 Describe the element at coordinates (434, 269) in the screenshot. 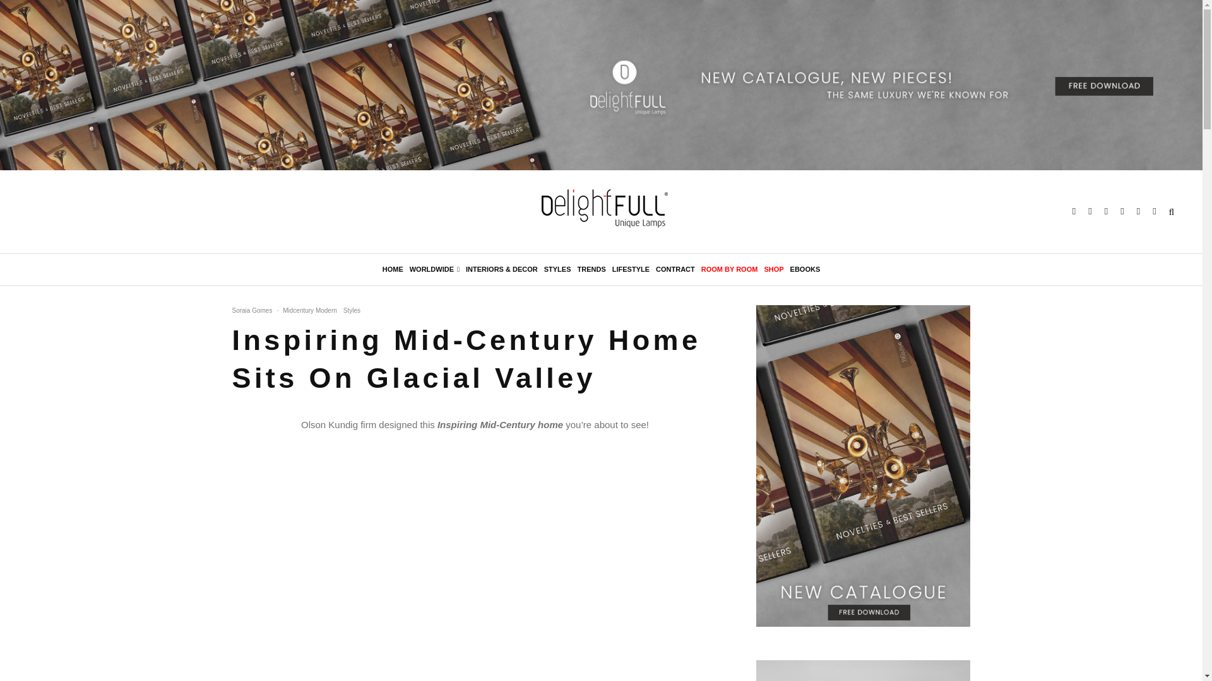

I see `WORLDWIDE` at that location.